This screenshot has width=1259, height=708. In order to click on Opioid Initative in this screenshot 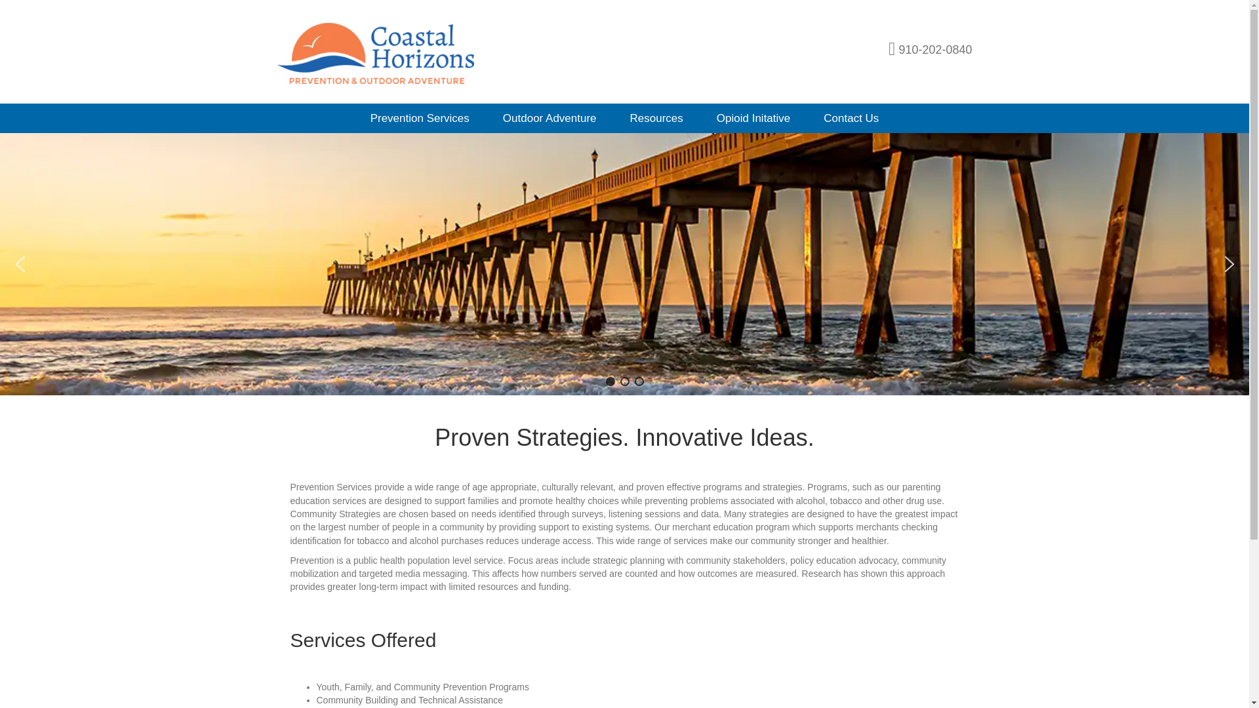, I will do `click(753, 118)`.